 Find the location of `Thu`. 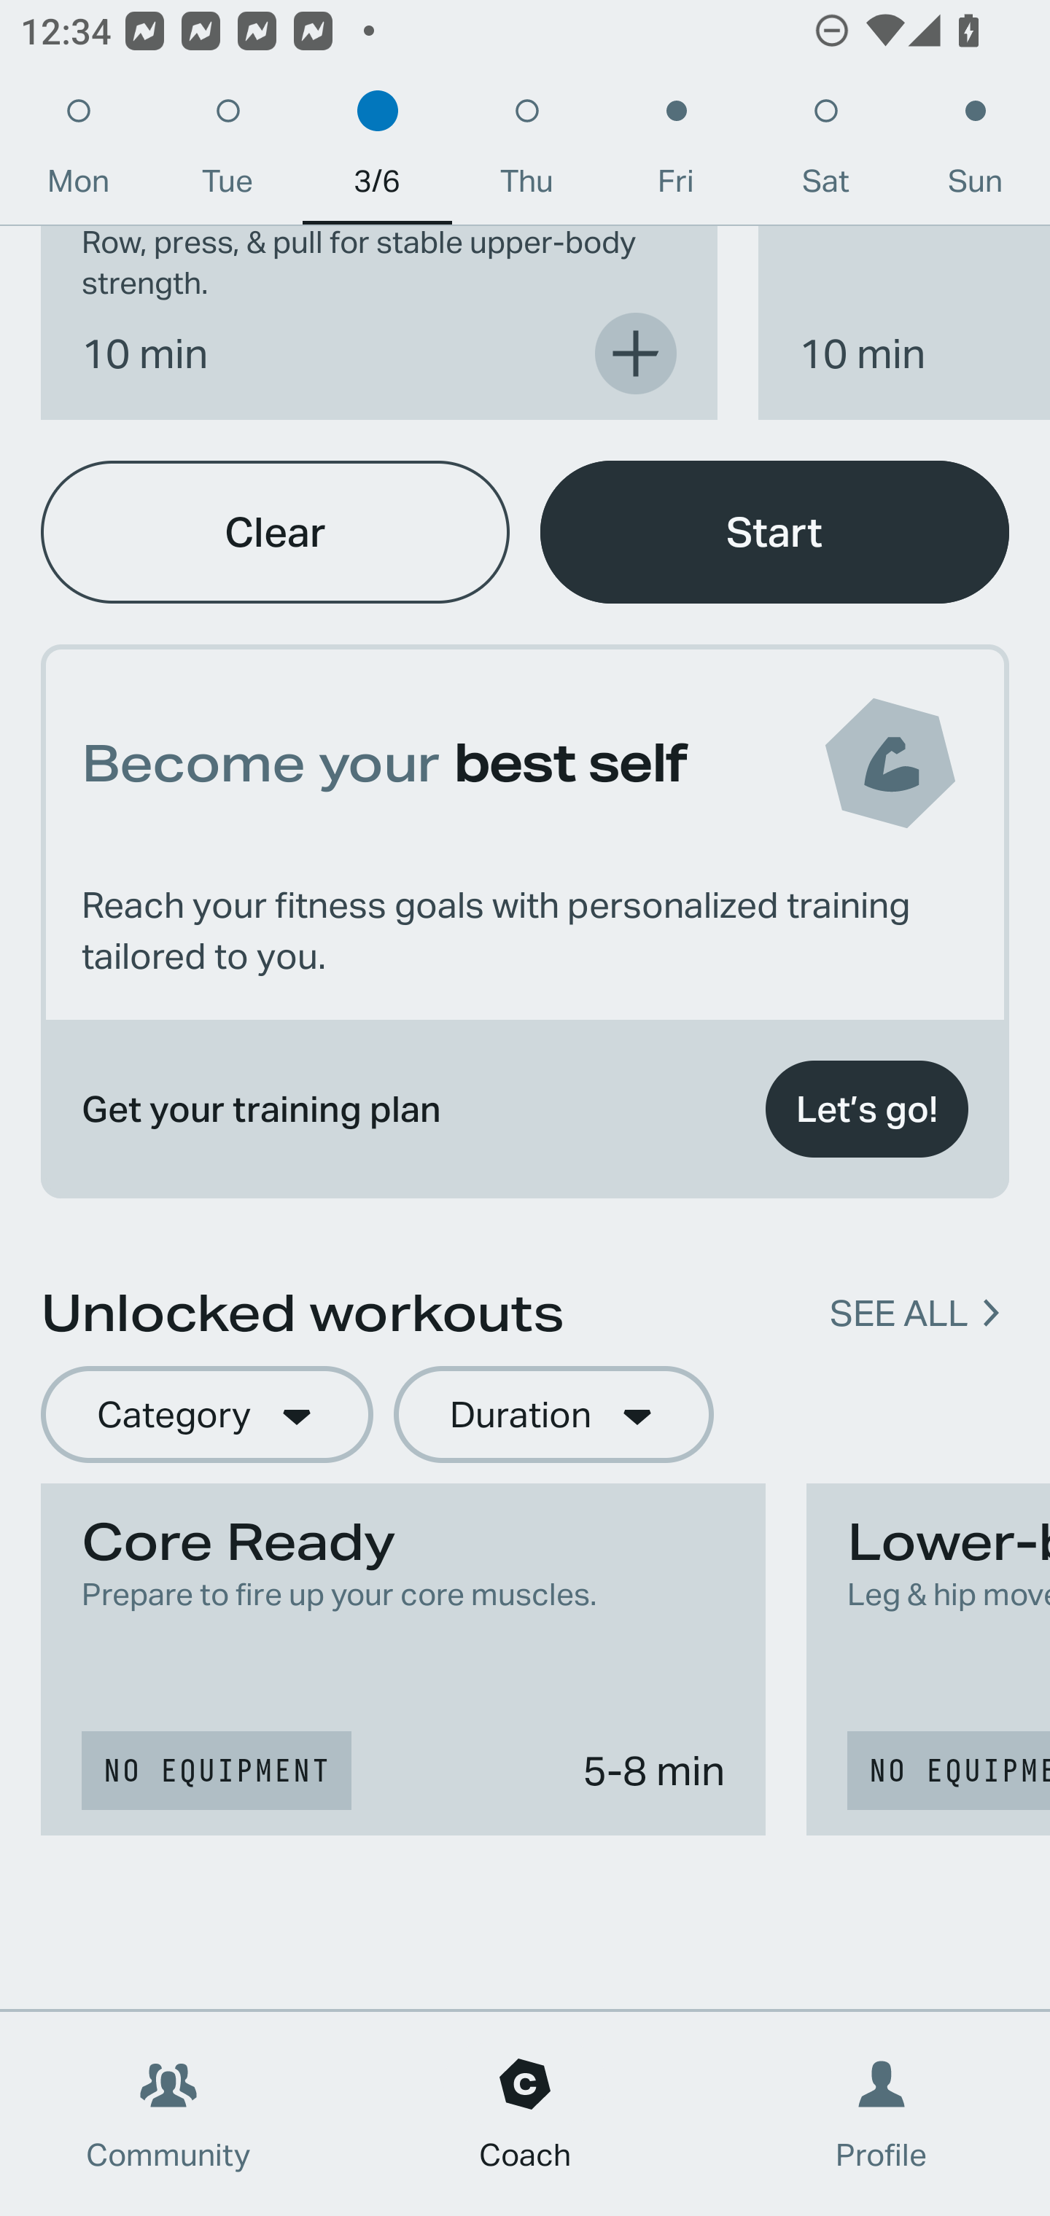

Thu is located at coordinates (526, 153).